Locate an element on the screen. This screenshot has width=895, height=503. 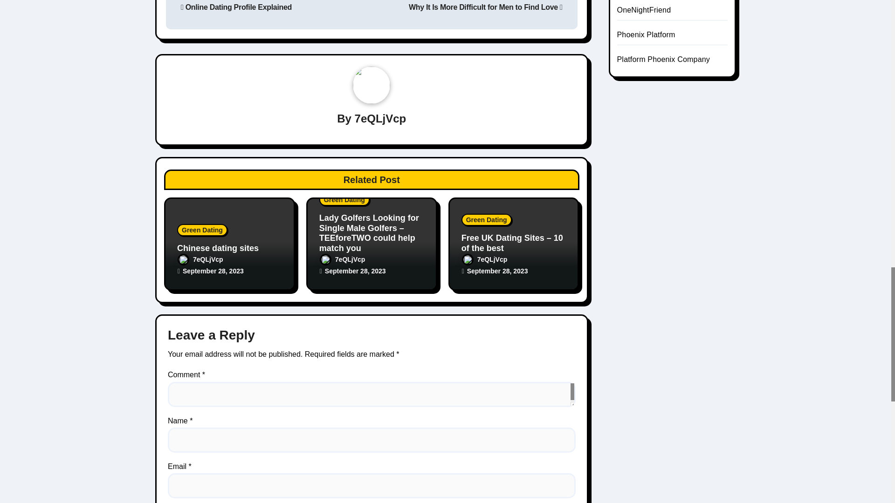
Permalink to: Chinese dating sites is located at coordinates (218, 248).